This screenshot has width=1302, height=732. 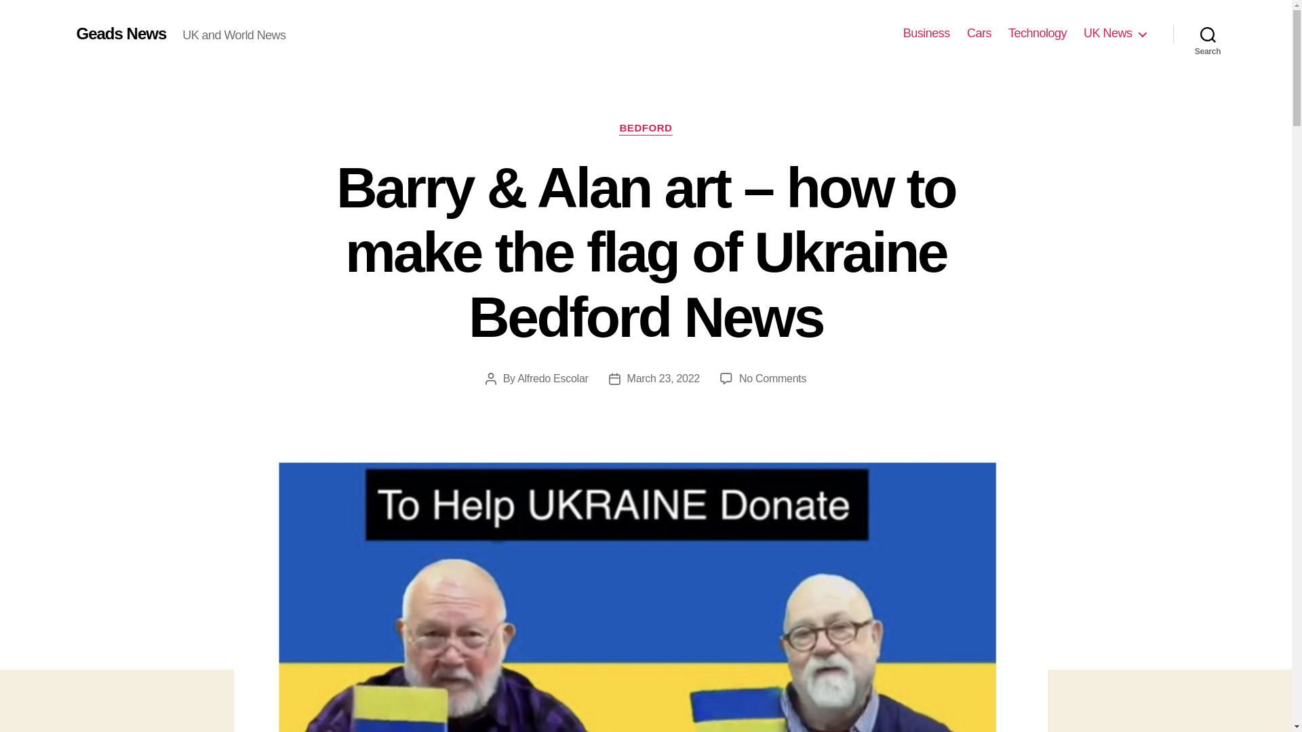 I want to click on Geads News, so click(x=121, y=33).